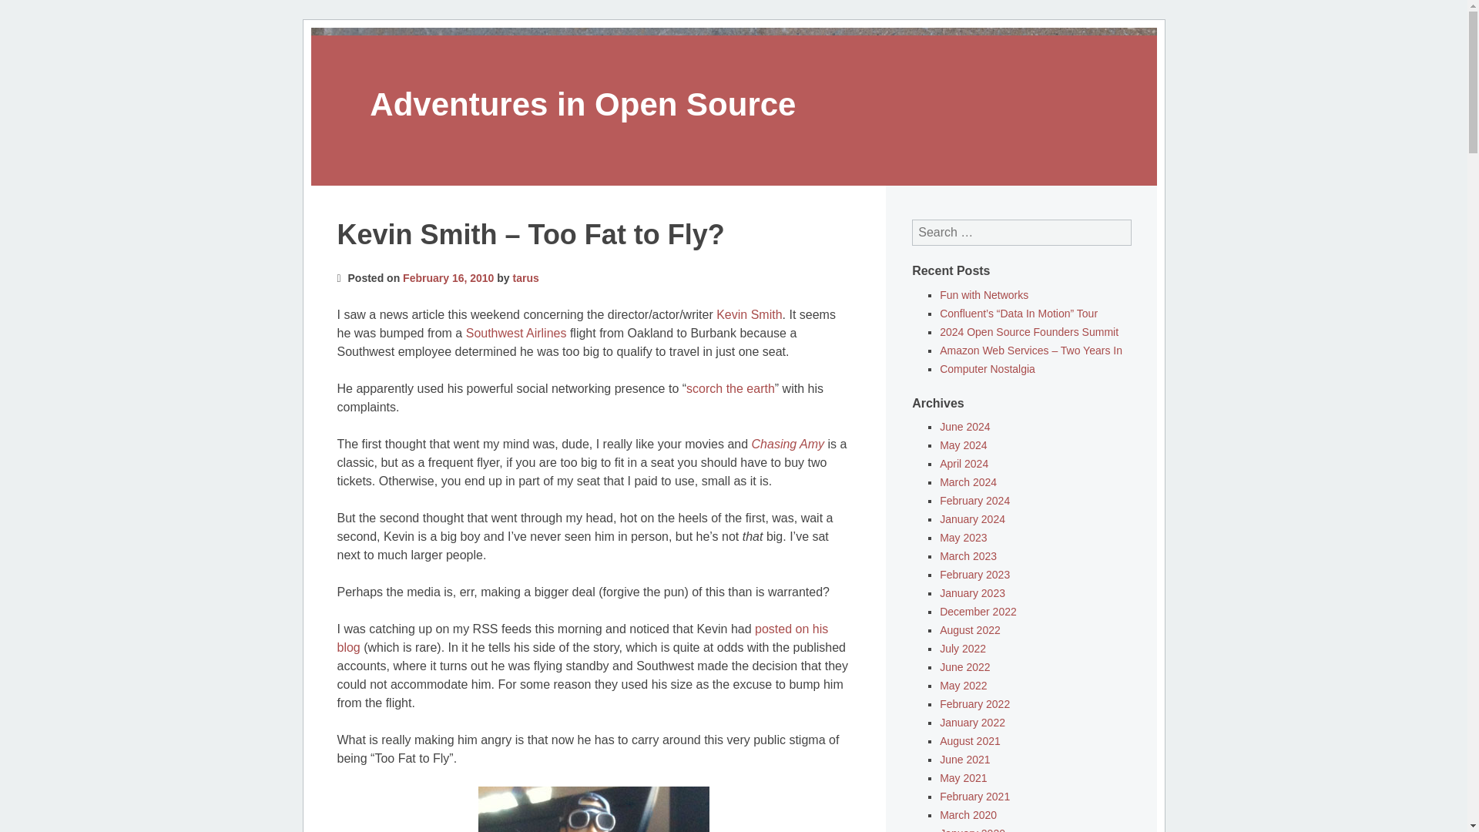  What do you see at coordinates (963, 445) in the screenshot?
I see `May 2024` at bounding box center [963, 445].